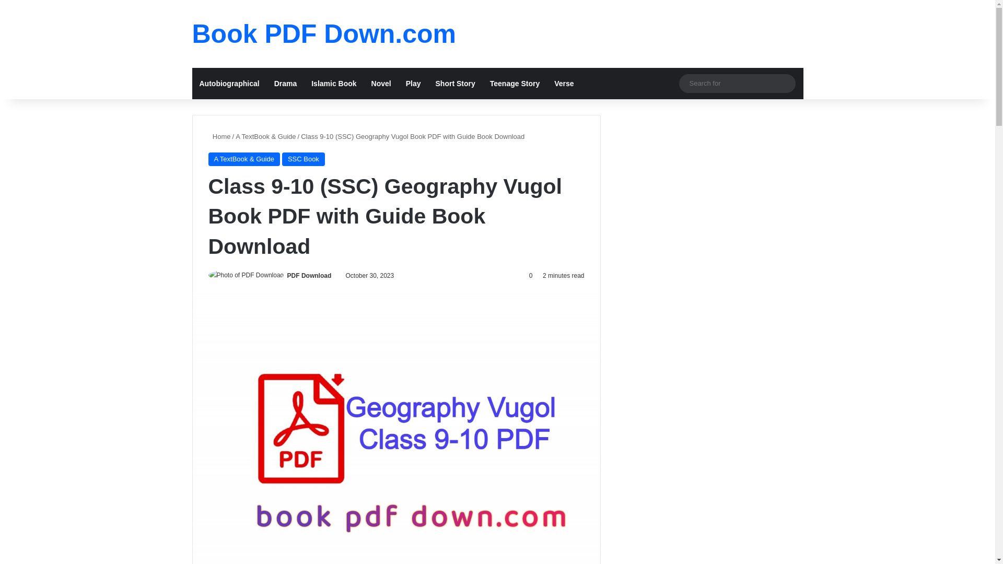 This screenshot has width=1003, height=564. I want to click on Search for, so click(785, 84).